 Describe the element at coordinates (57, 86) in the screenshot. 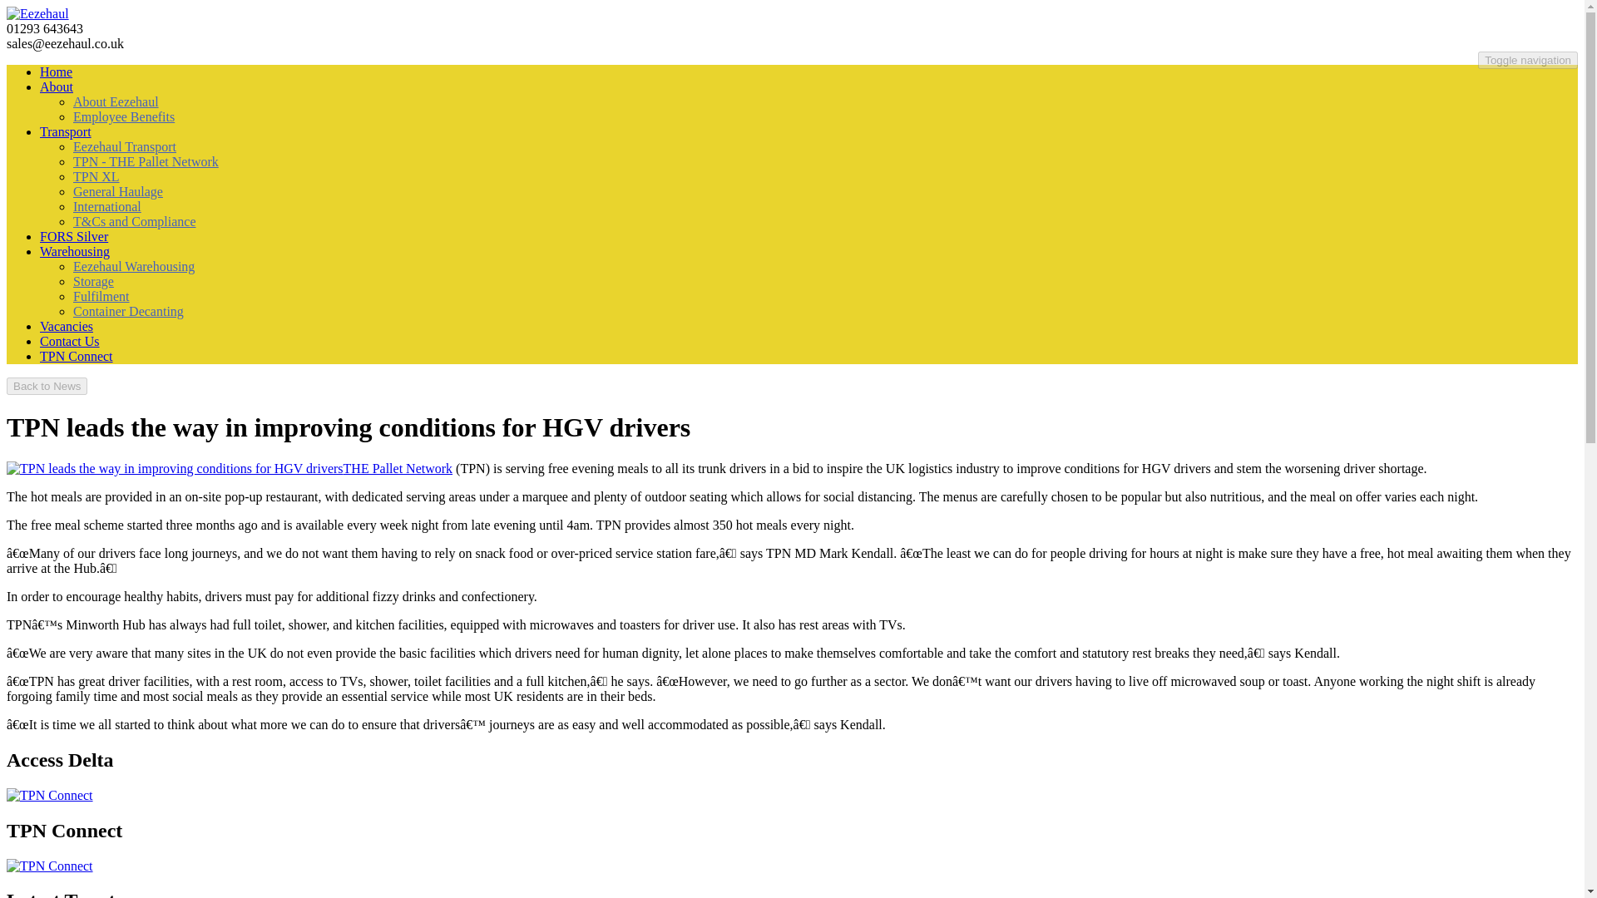

I see `About` at that location.